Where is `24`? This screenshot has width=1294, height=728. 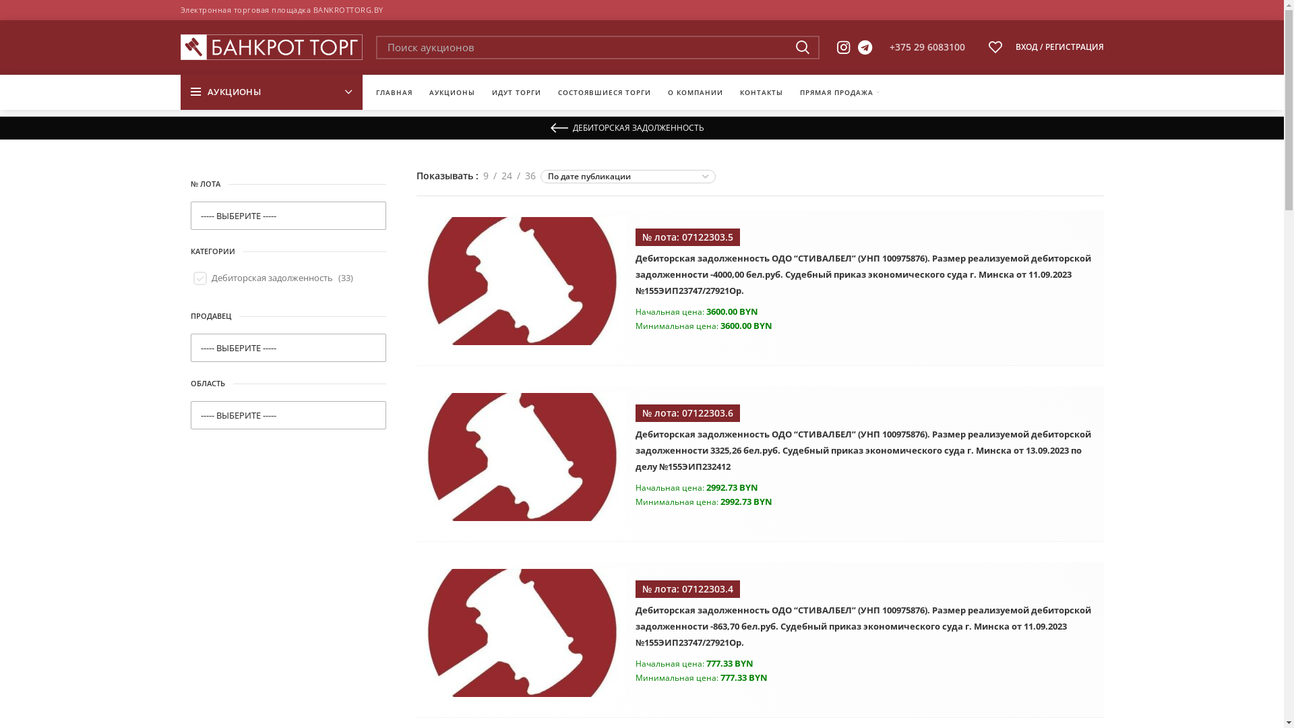 24 is located at coordinates (506, 176).